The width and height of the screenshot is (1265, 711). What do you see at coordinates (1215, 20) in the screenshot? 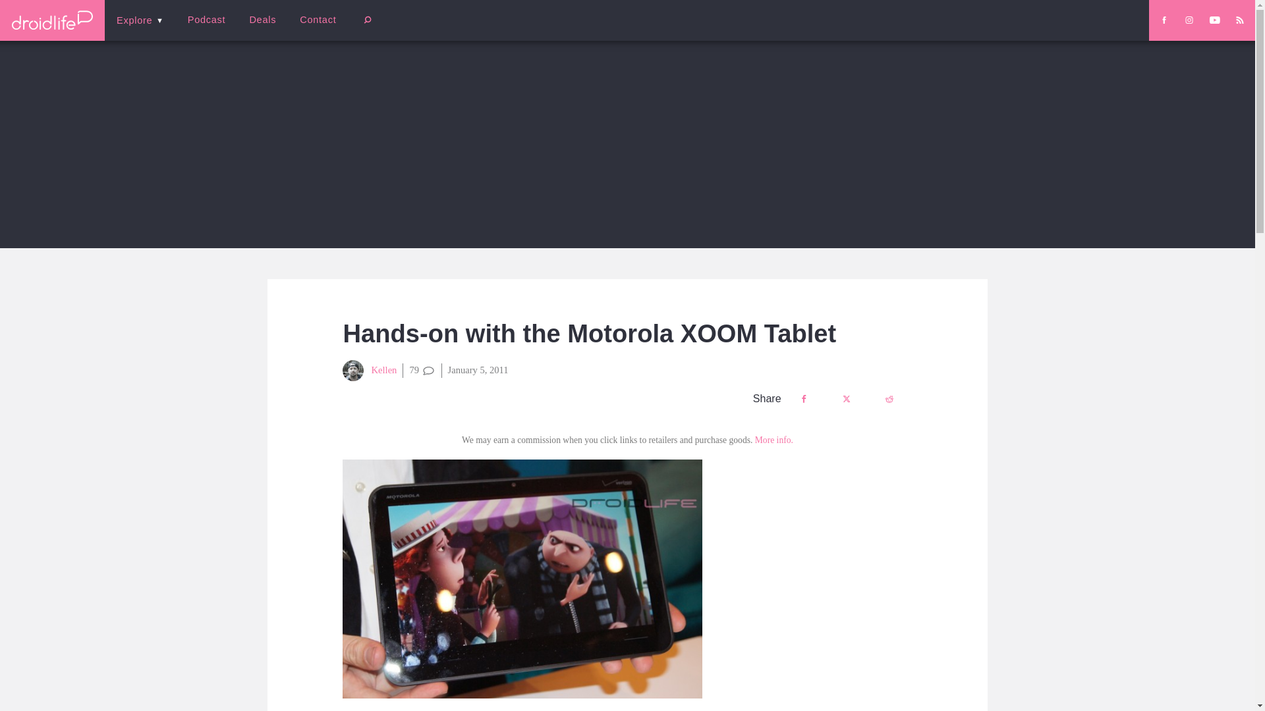
I see `Droid Life on YouTube` at bounding box center [1215, 20].